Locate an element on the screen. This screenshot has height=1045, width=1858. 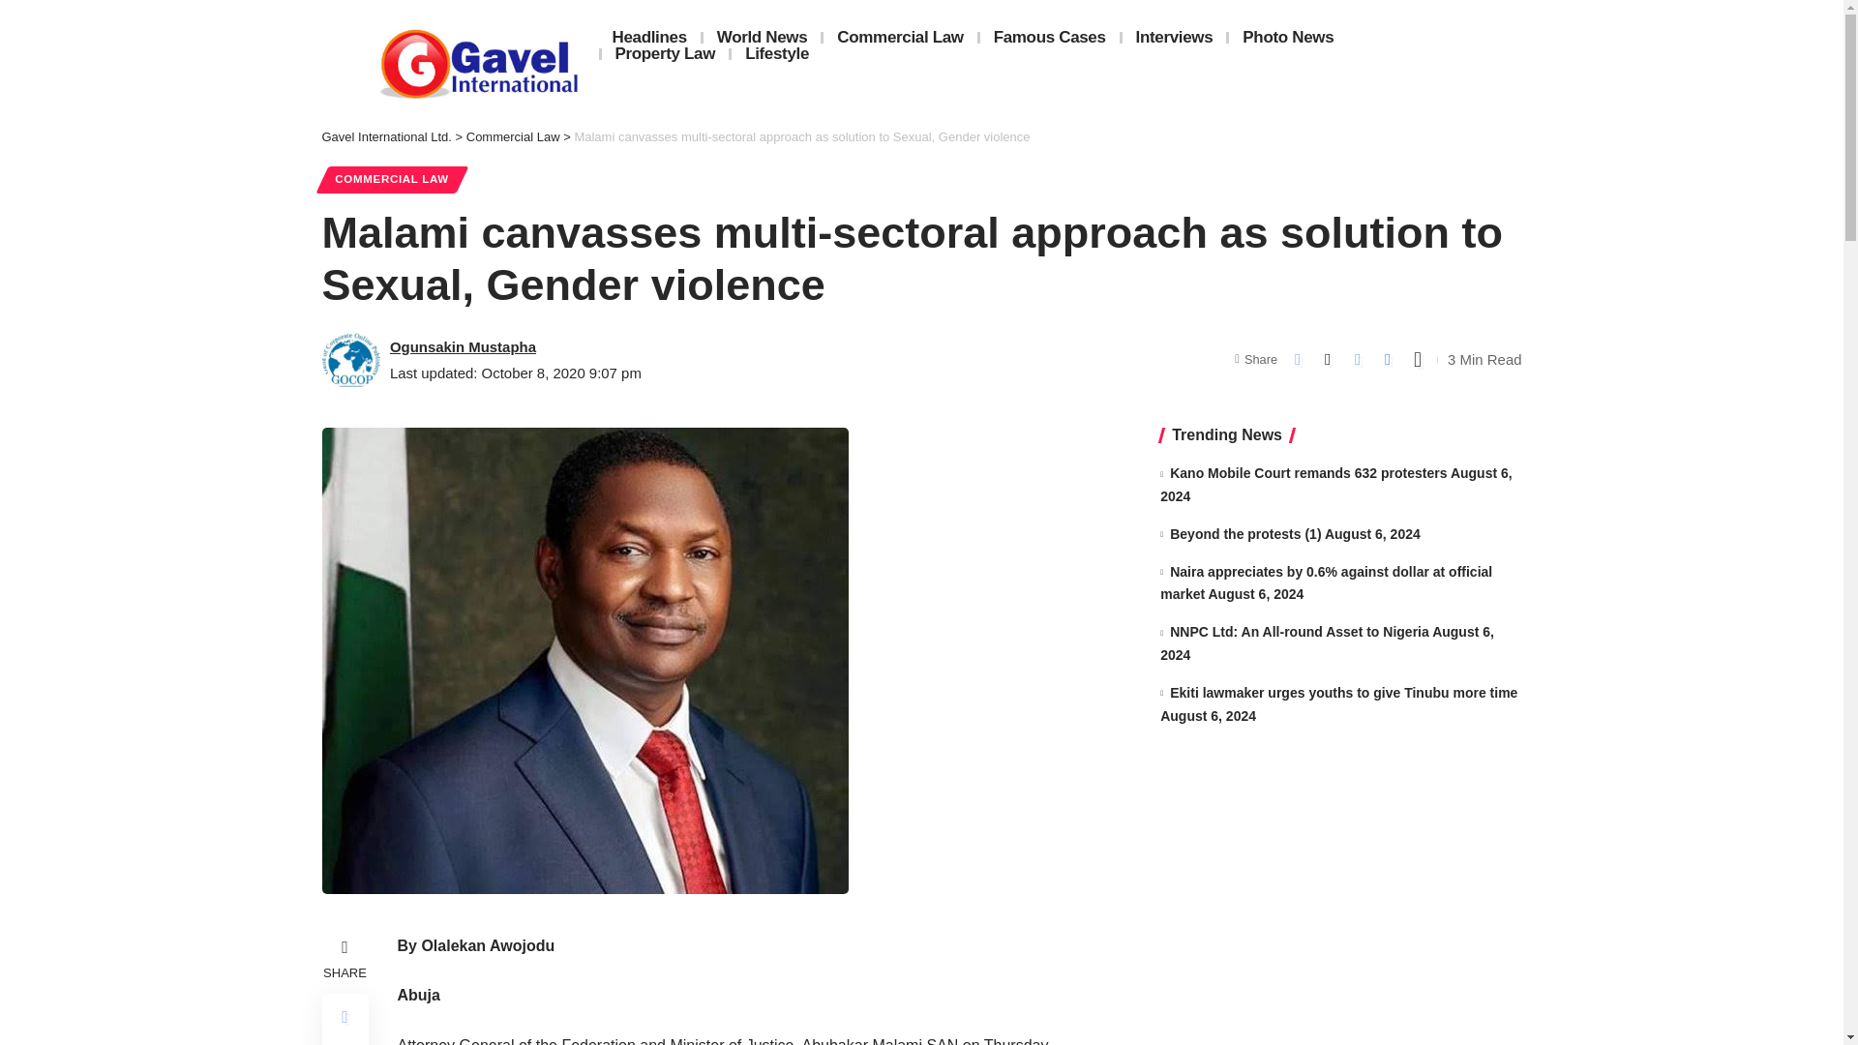
Interviews is located at coordinates (1174, 37).